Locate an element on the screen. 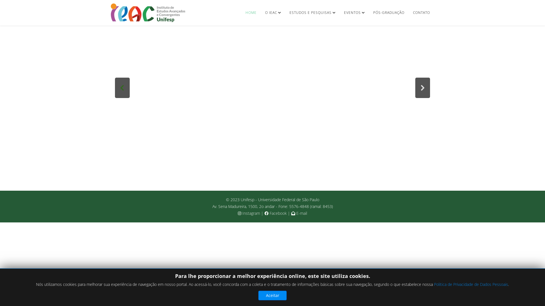 The image size is (545, 306). Instagram is located at coordinates (249, 213).